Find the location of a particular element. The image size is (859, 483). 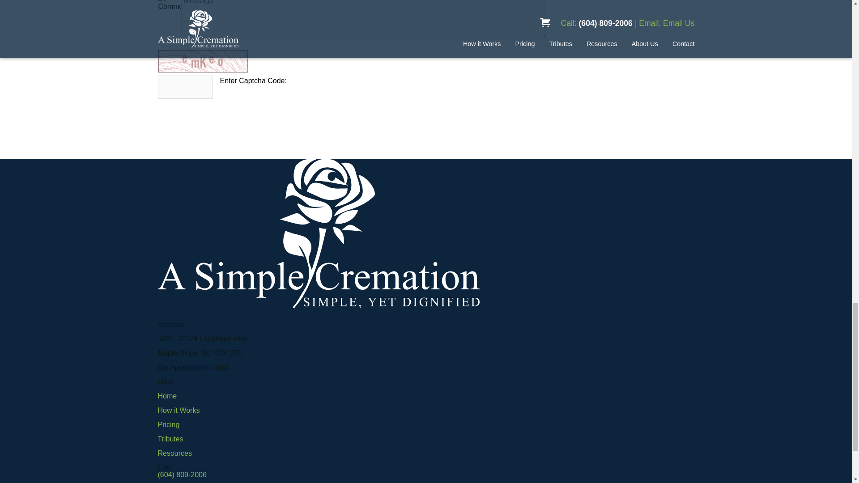

Pricing is located at coordinates (168, 424).